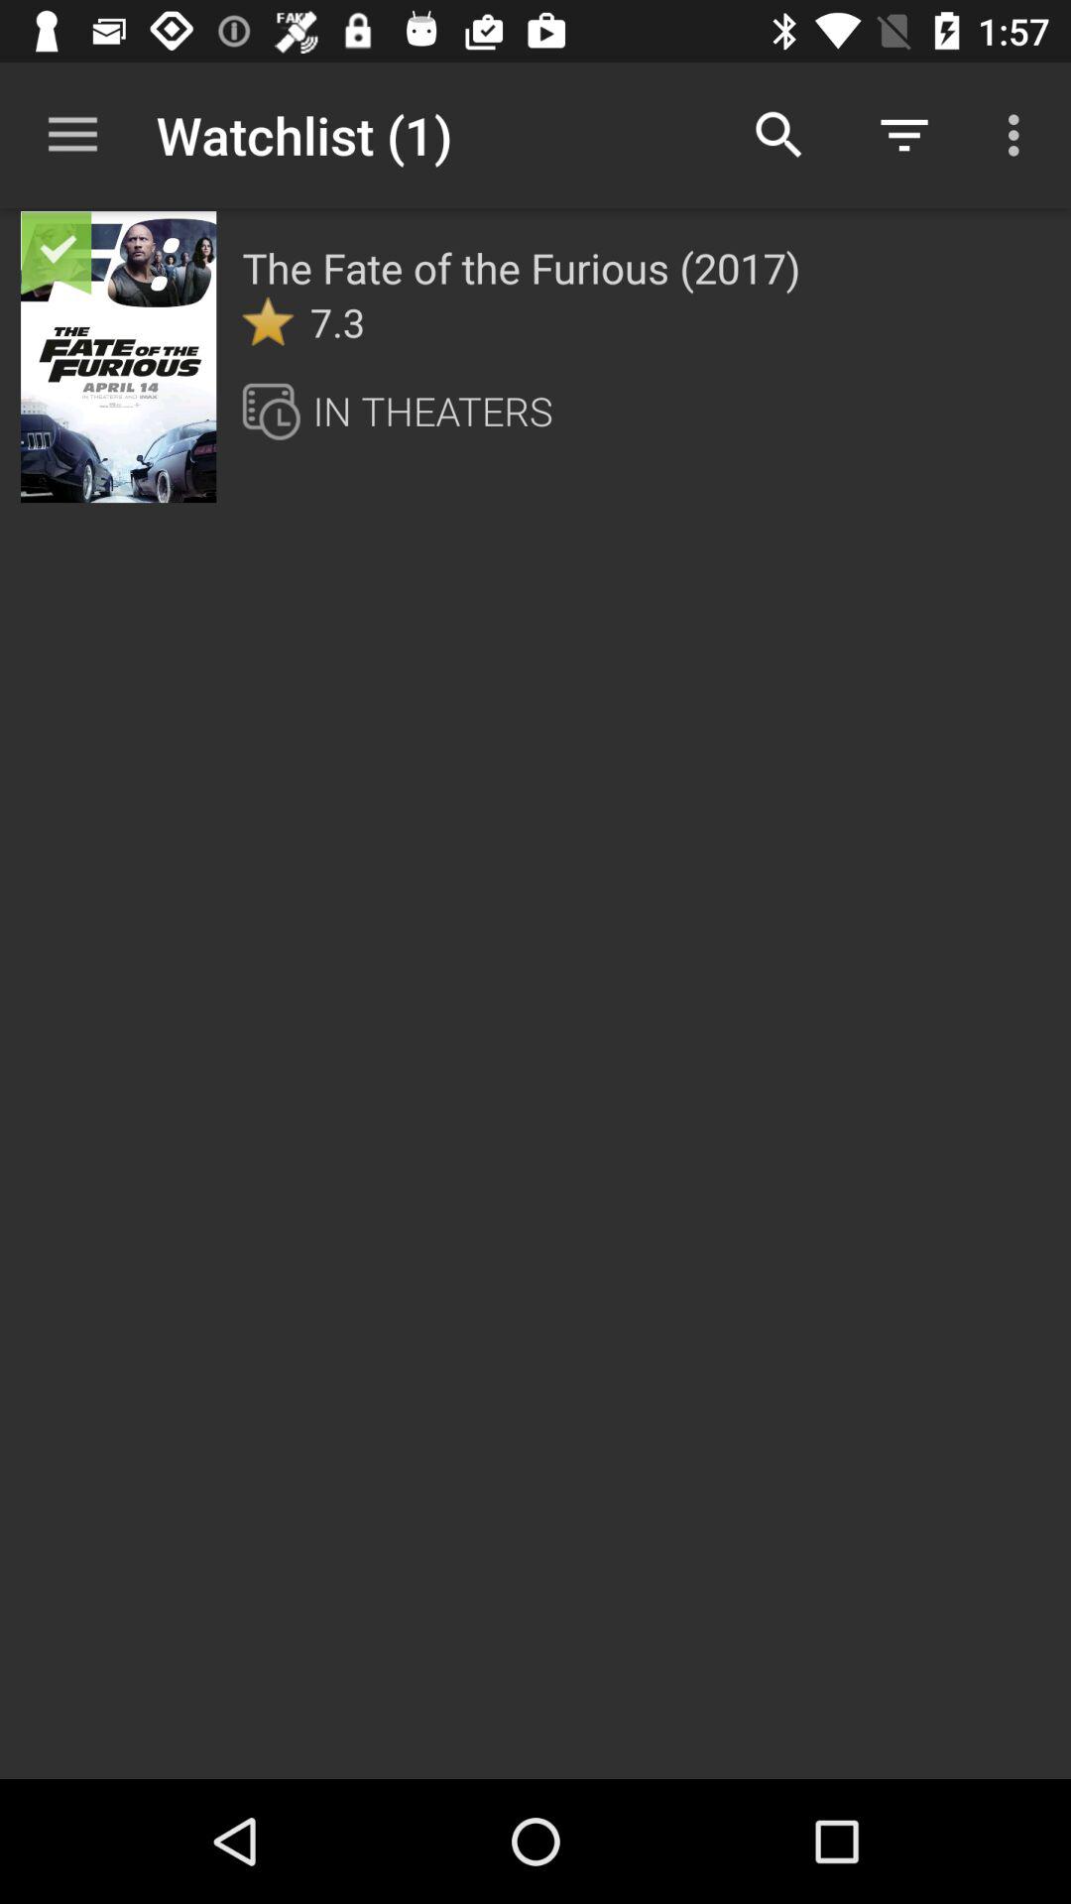 Image resolution: width=1071 pixels, height=1904 pixels. I want to click on open the icon next to the the fate of, so click(83, 274).